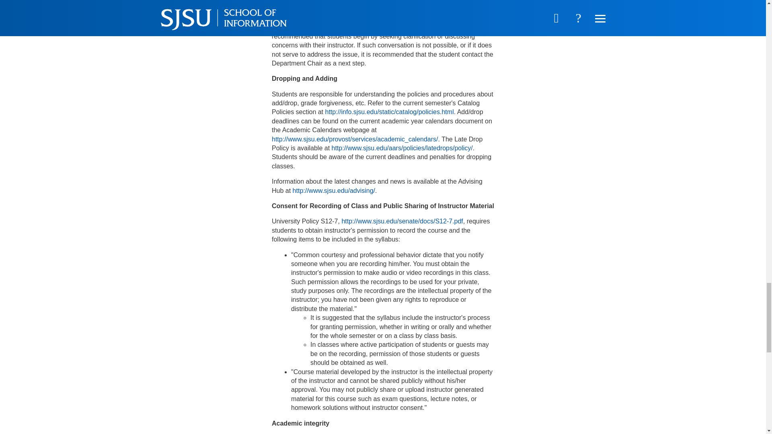 This screenshot has width=772, height=434. What do you see at coordinates (357, 27) in the screenshot?
I see `University Catalog for LIS courses` at bounding box center [357, 27].